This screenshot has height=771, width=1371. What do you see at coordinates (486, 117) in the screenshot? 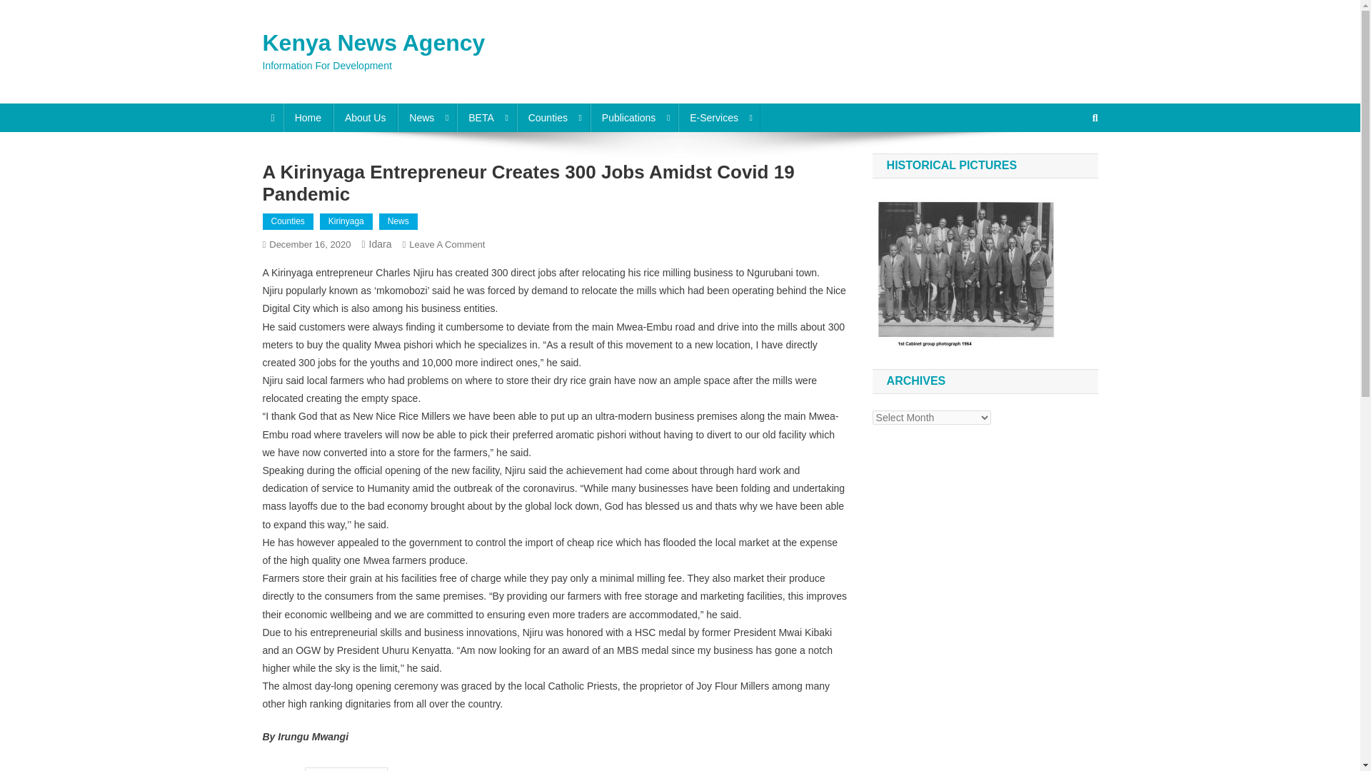
I see `BETA` at bounding box center [486, 117].